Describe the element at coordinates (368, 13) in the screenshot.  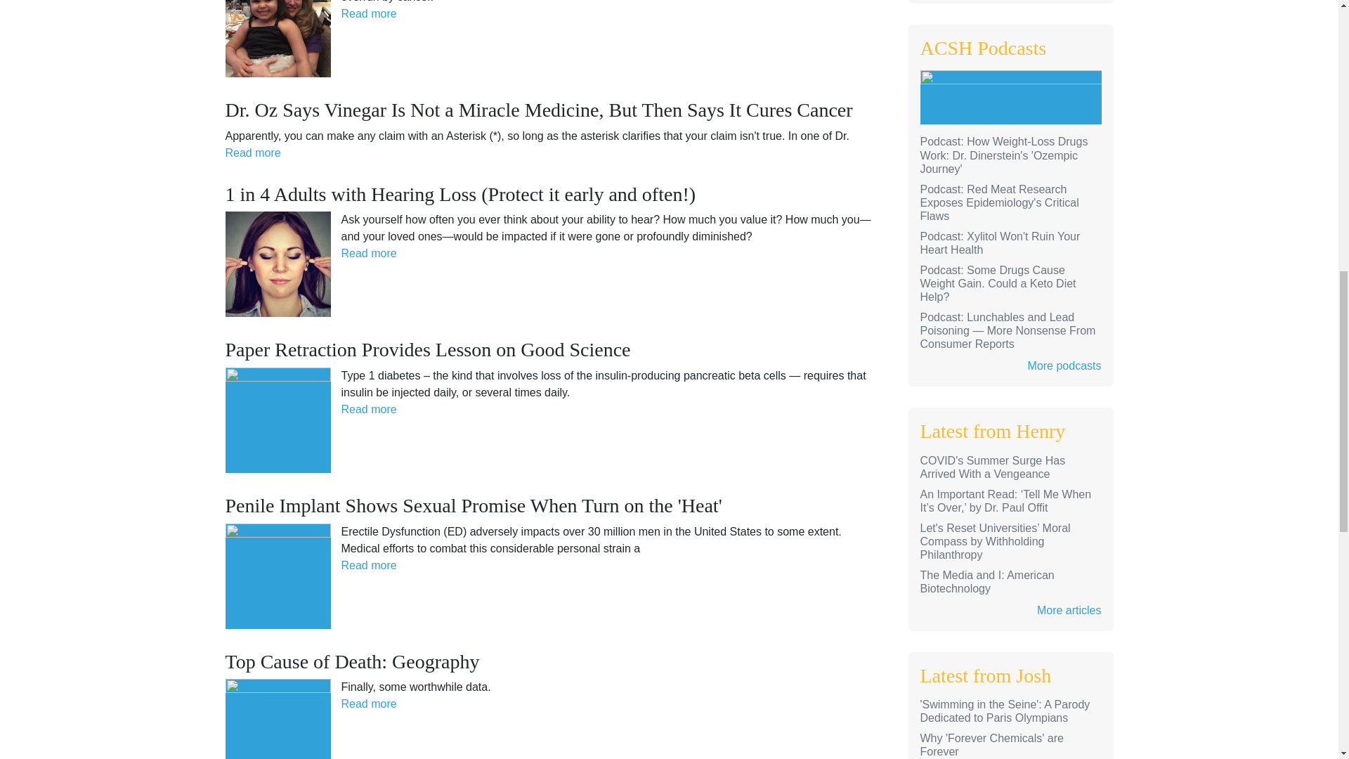
I see `Read more` at that location.